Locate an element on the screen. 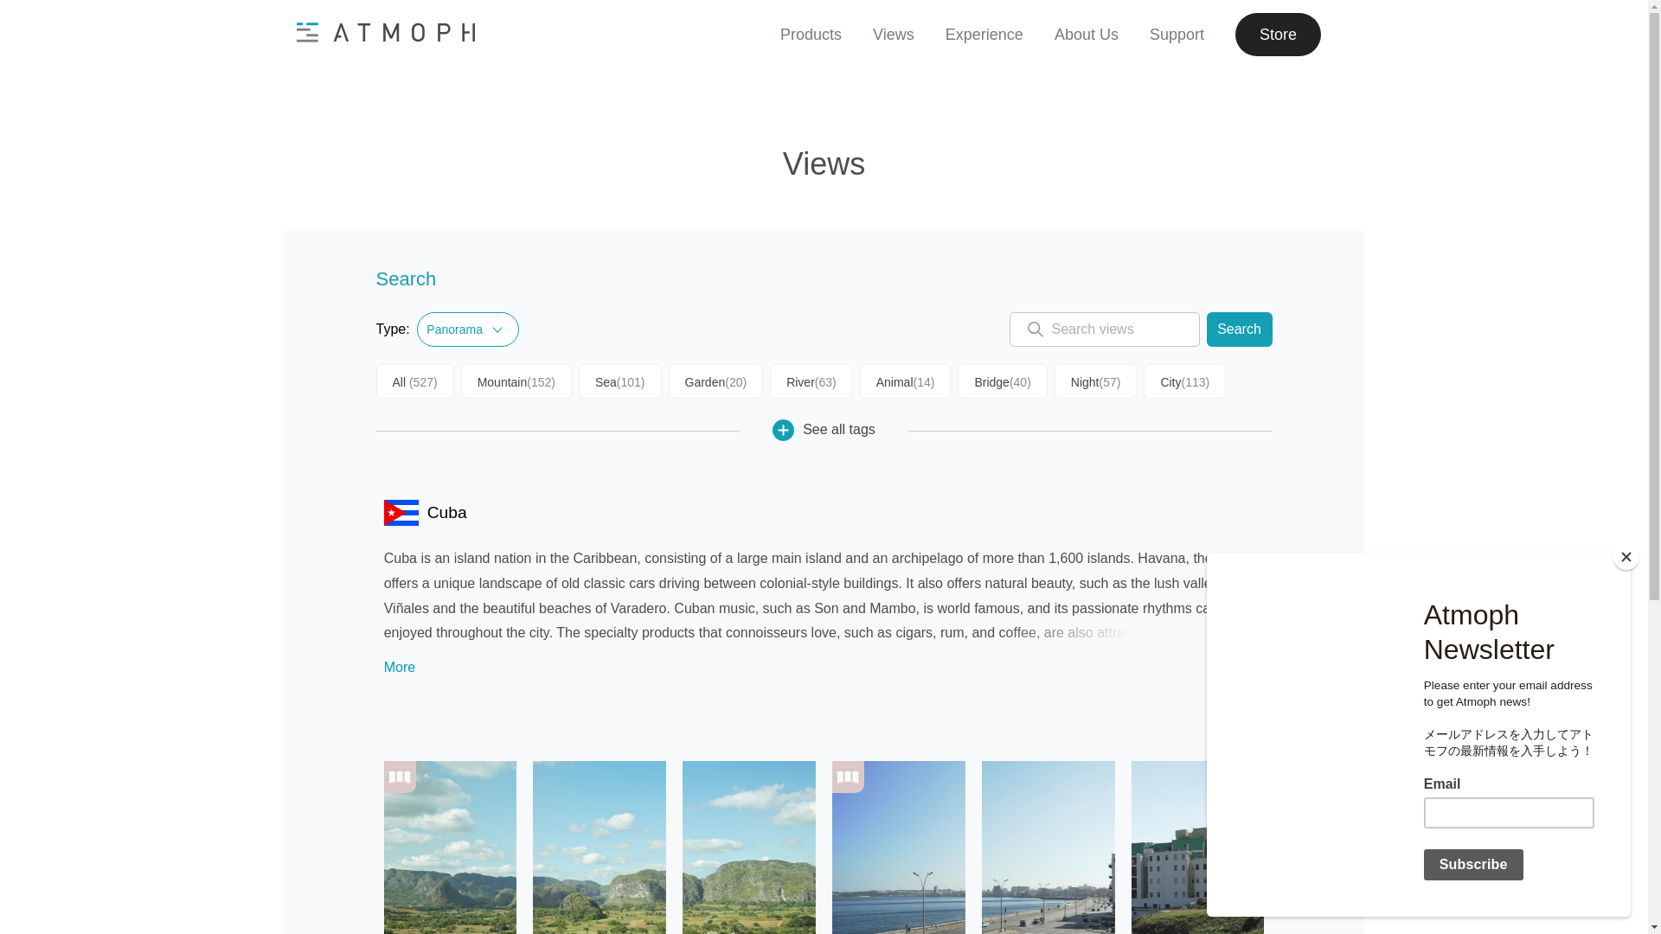 The width and height of the screenshot is (1661, 934). About Us is located at coordinates (1085, 35).